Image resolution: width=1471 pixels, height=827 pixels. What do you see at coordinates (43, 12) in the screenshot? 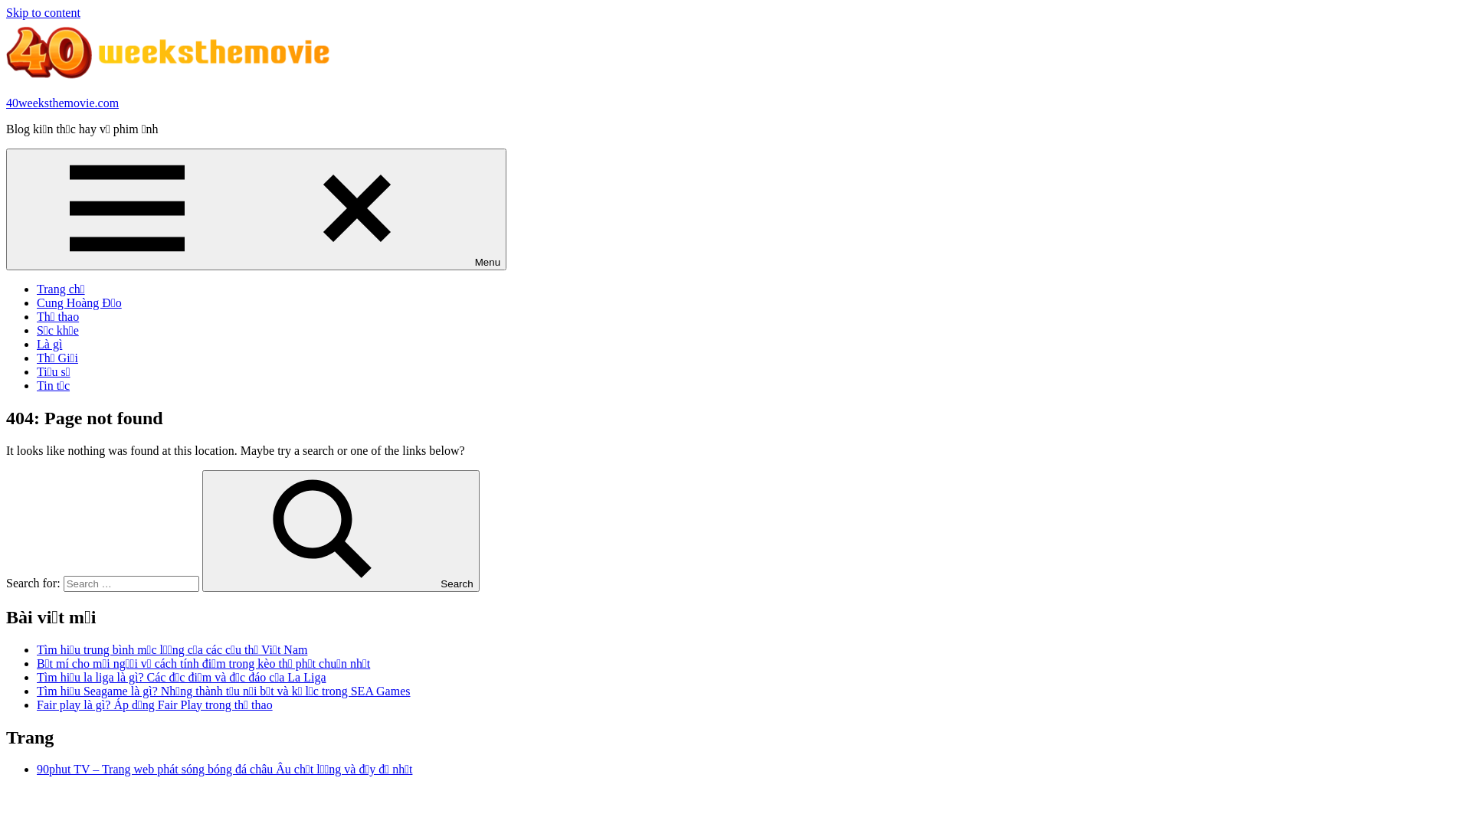
I see `Skip to content` at bounding box center [43, 12].